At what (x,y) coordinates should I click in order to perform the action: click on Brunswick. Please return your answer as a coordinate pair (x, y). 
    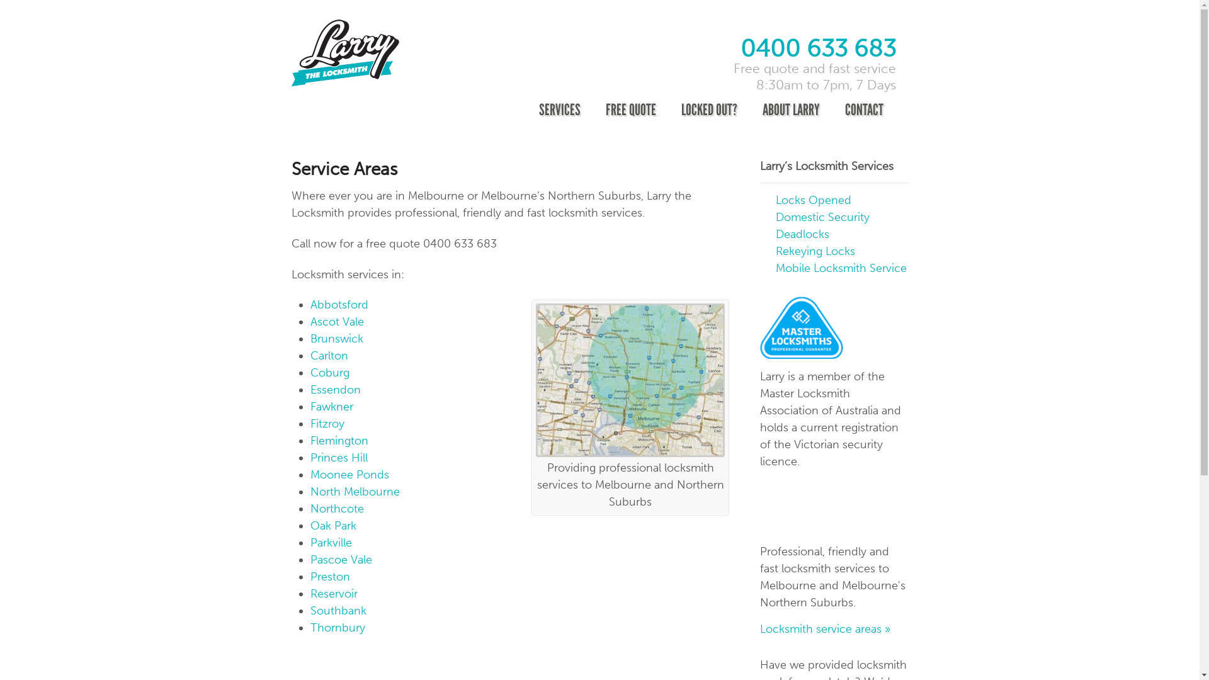
    Looking at the image, I should click on (336, 339).